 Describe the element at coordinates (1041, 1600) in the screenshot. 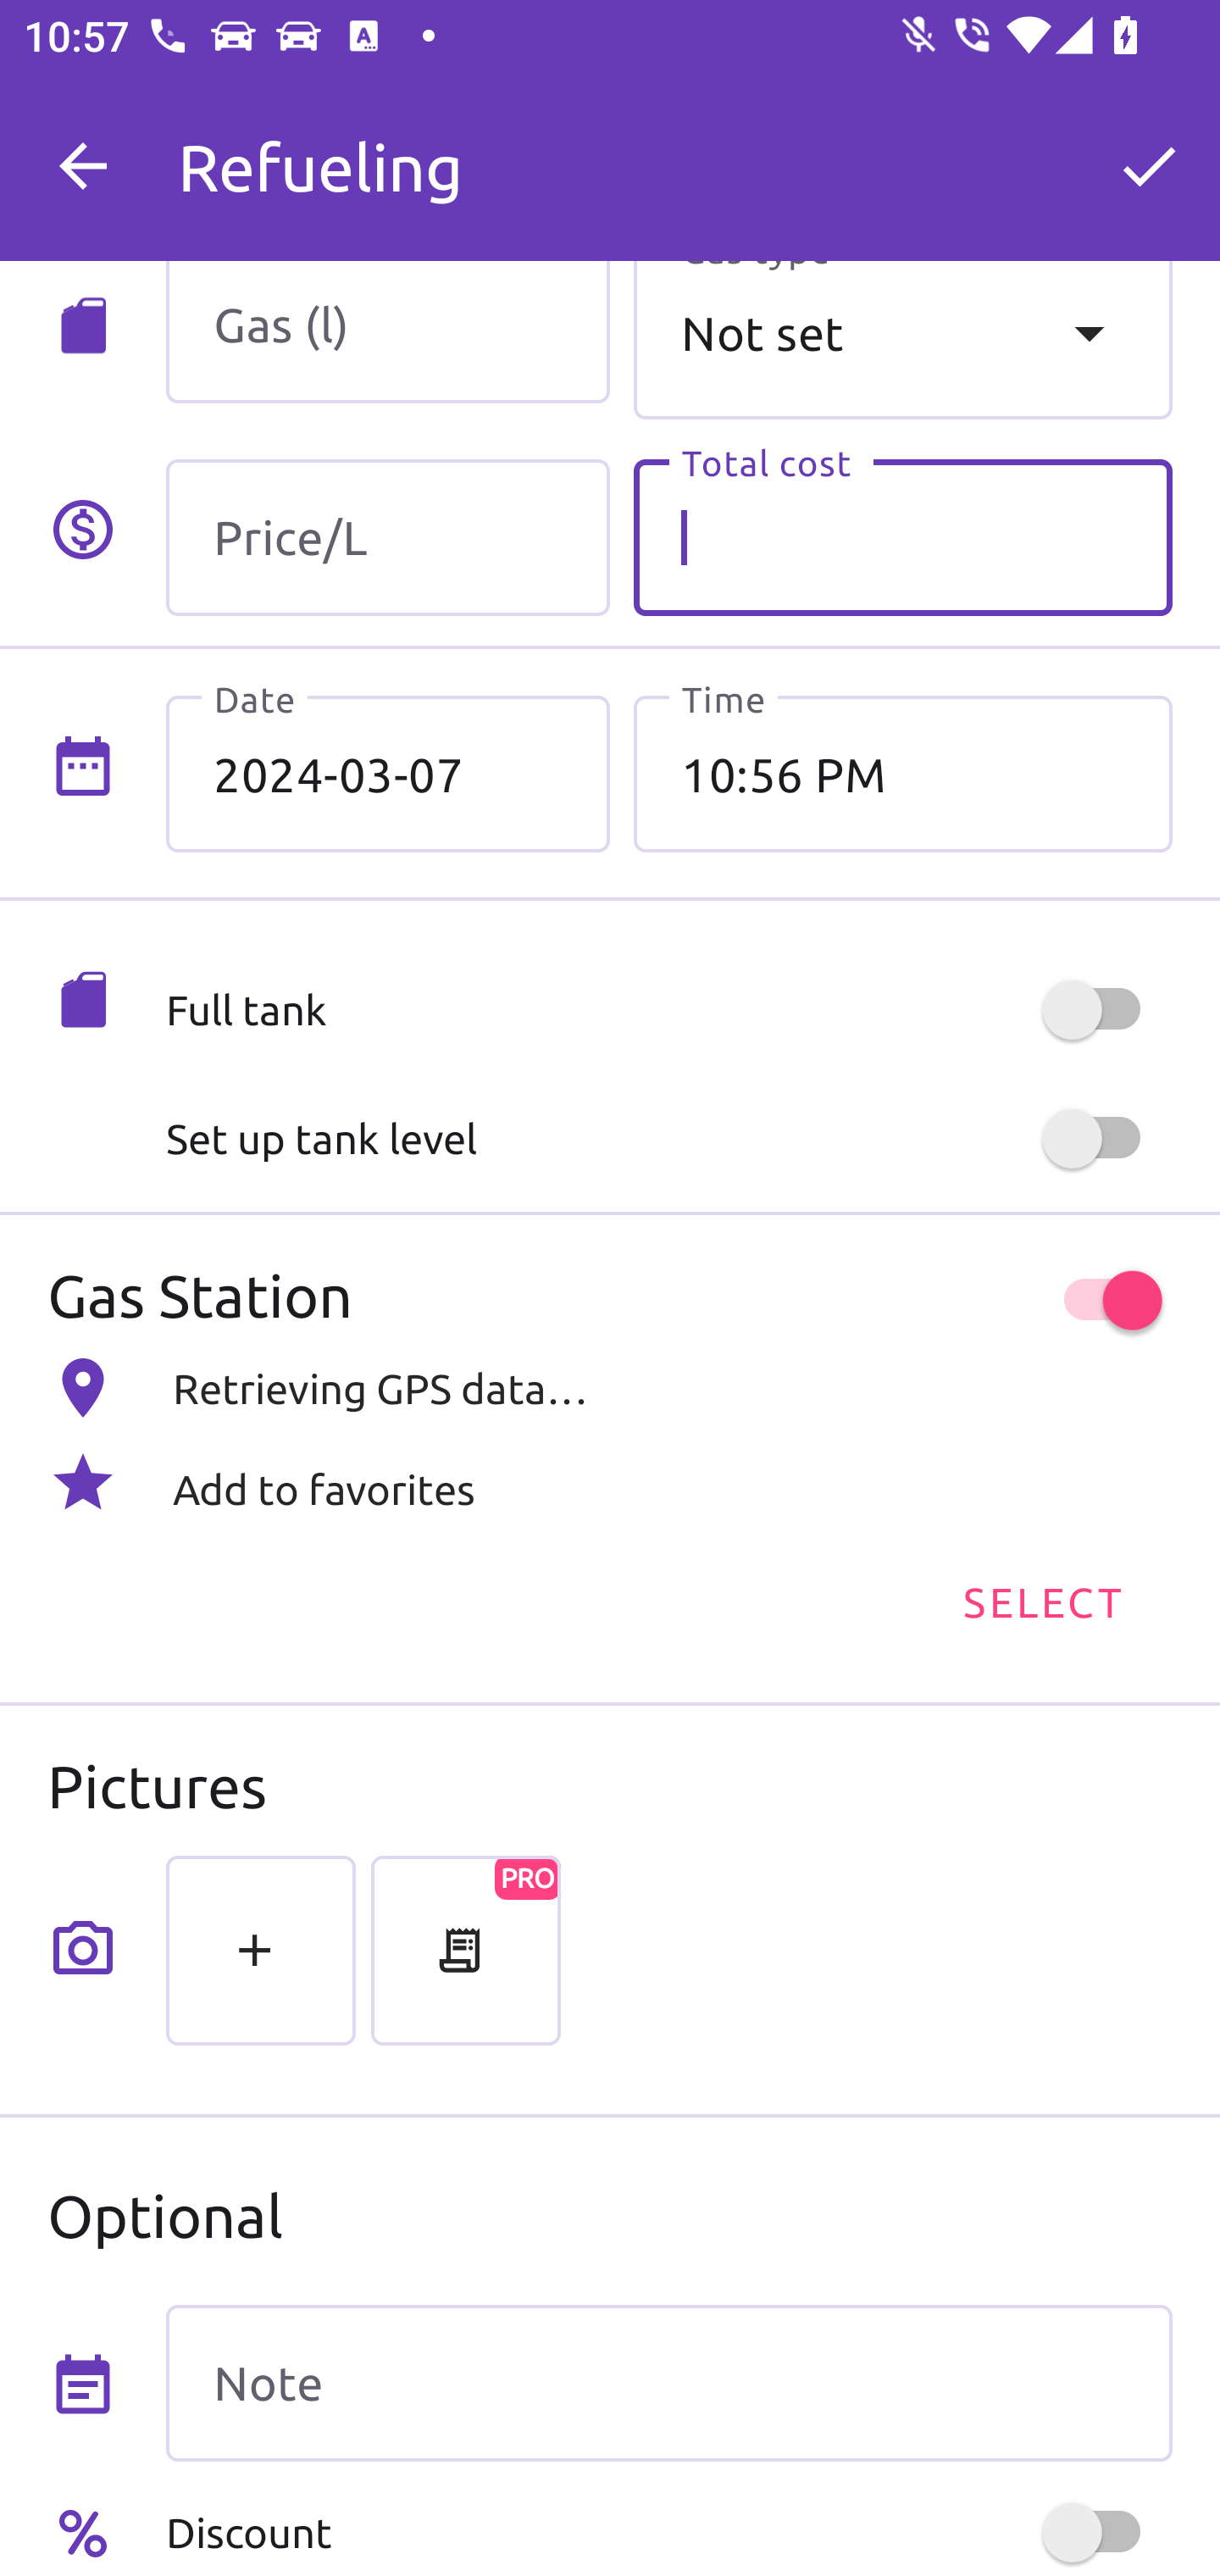

I see `SELECT` at that location.